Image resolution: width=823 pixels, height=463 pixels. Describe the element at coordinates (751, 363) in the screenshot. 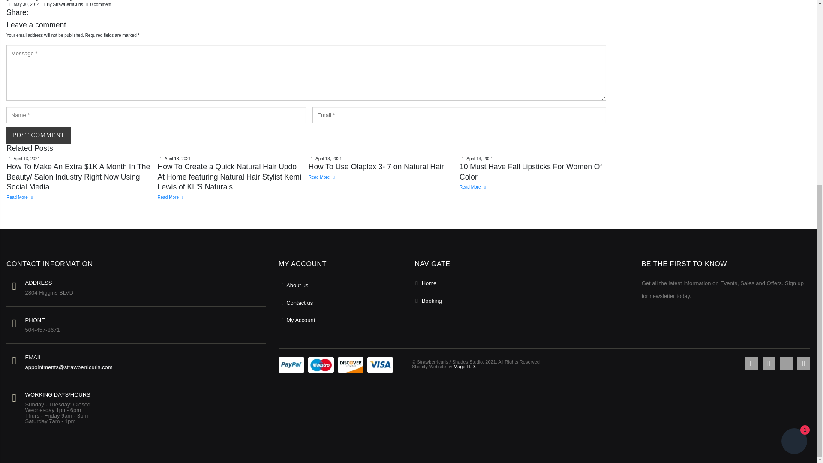

I see `Facebook` at that location.